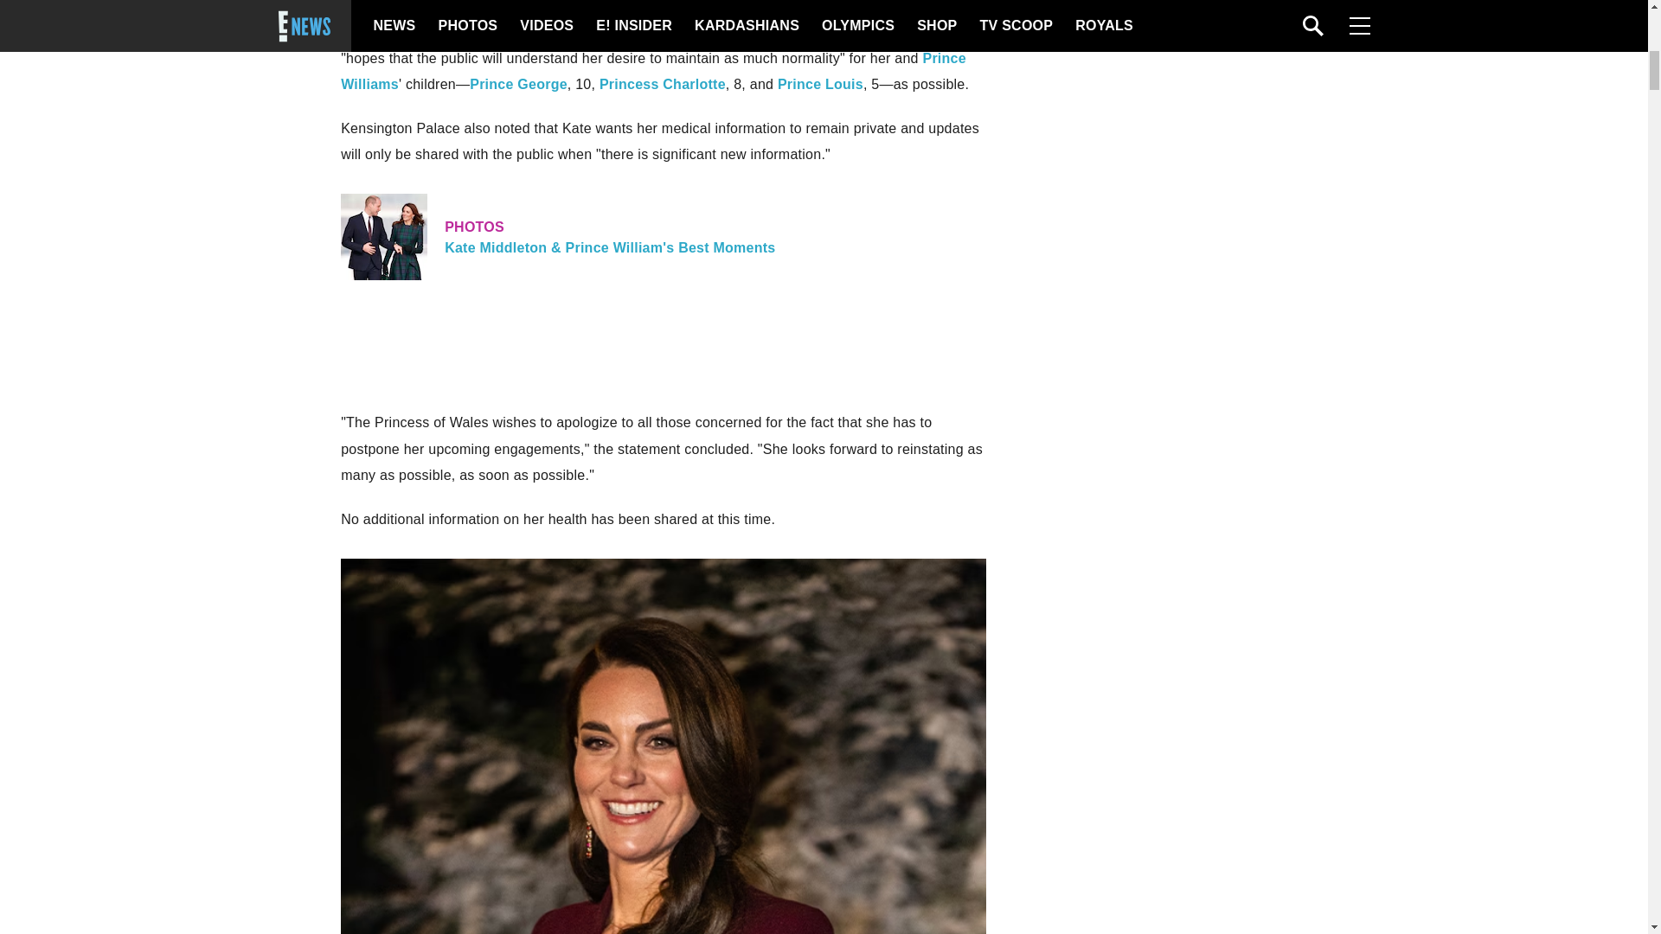 This screenshot has height=934, width=1661. What do you see at coordinates (663, 83) in the screenshot?
I see `Princess Charlotte` at bounding box center [663, 83].